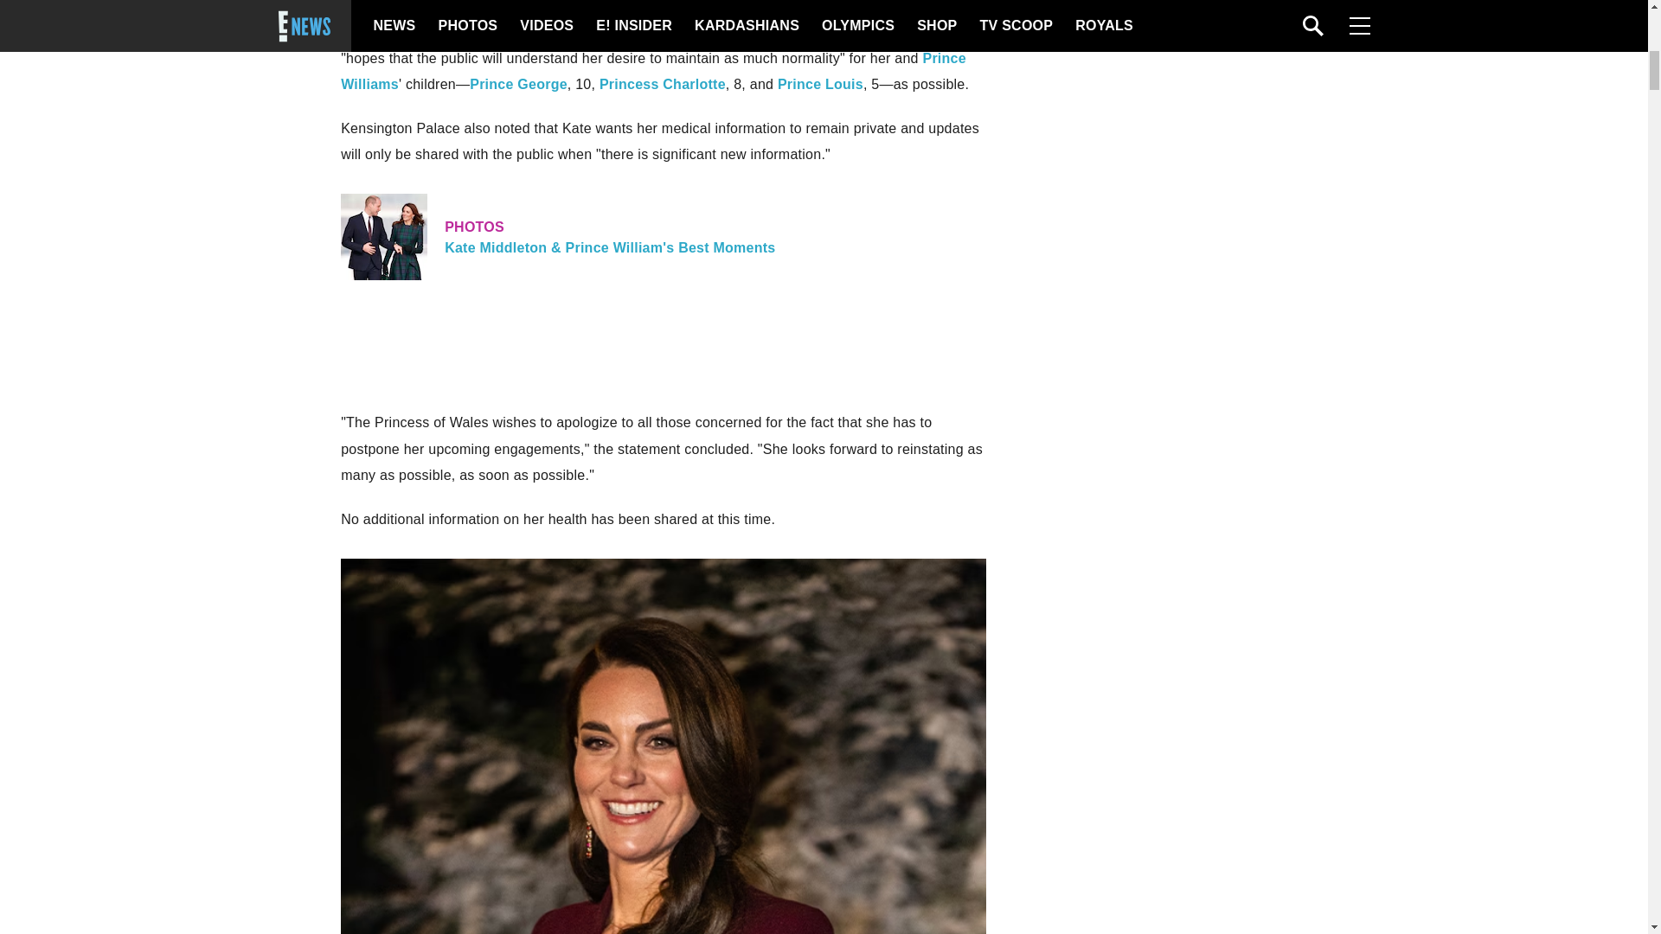 This screenshot has height=934, width=1661. What do you see at coordinates (663, 83) in the screenshot?
I see `Princess Charlotte` at bounding box center [663, 83].